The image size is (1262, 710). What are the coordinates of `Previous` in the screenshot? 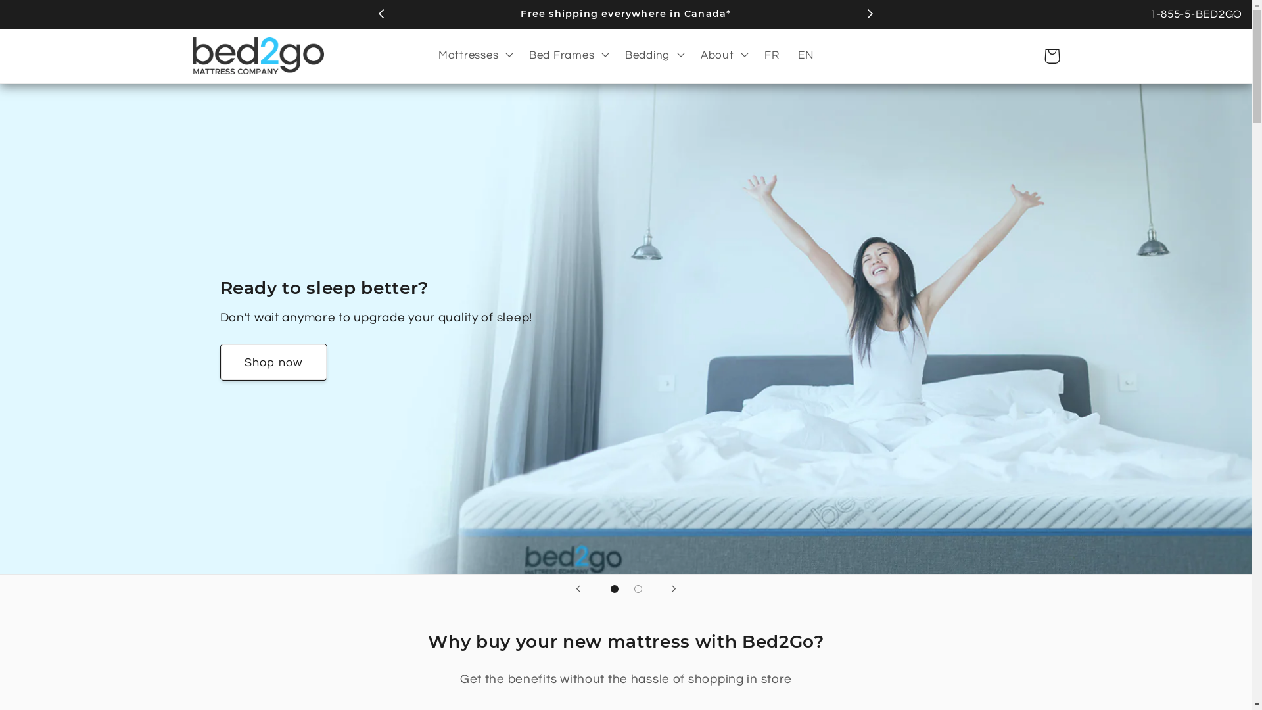 It's located at (381, 13).